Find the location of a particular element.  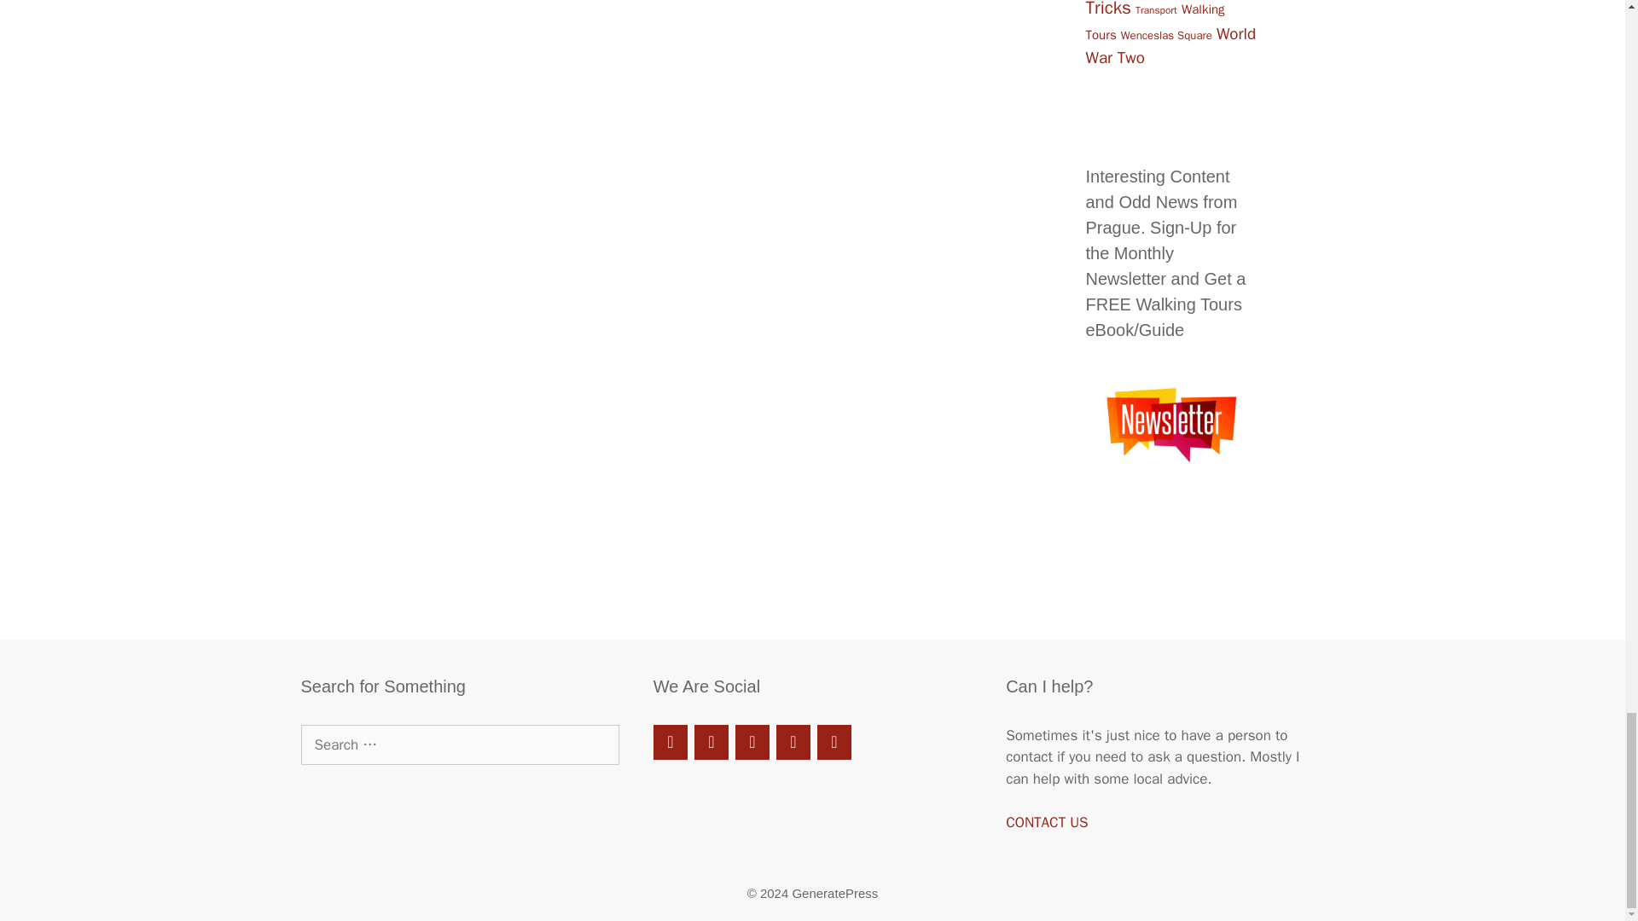

Pinterest is located at coordinates (752, 742).